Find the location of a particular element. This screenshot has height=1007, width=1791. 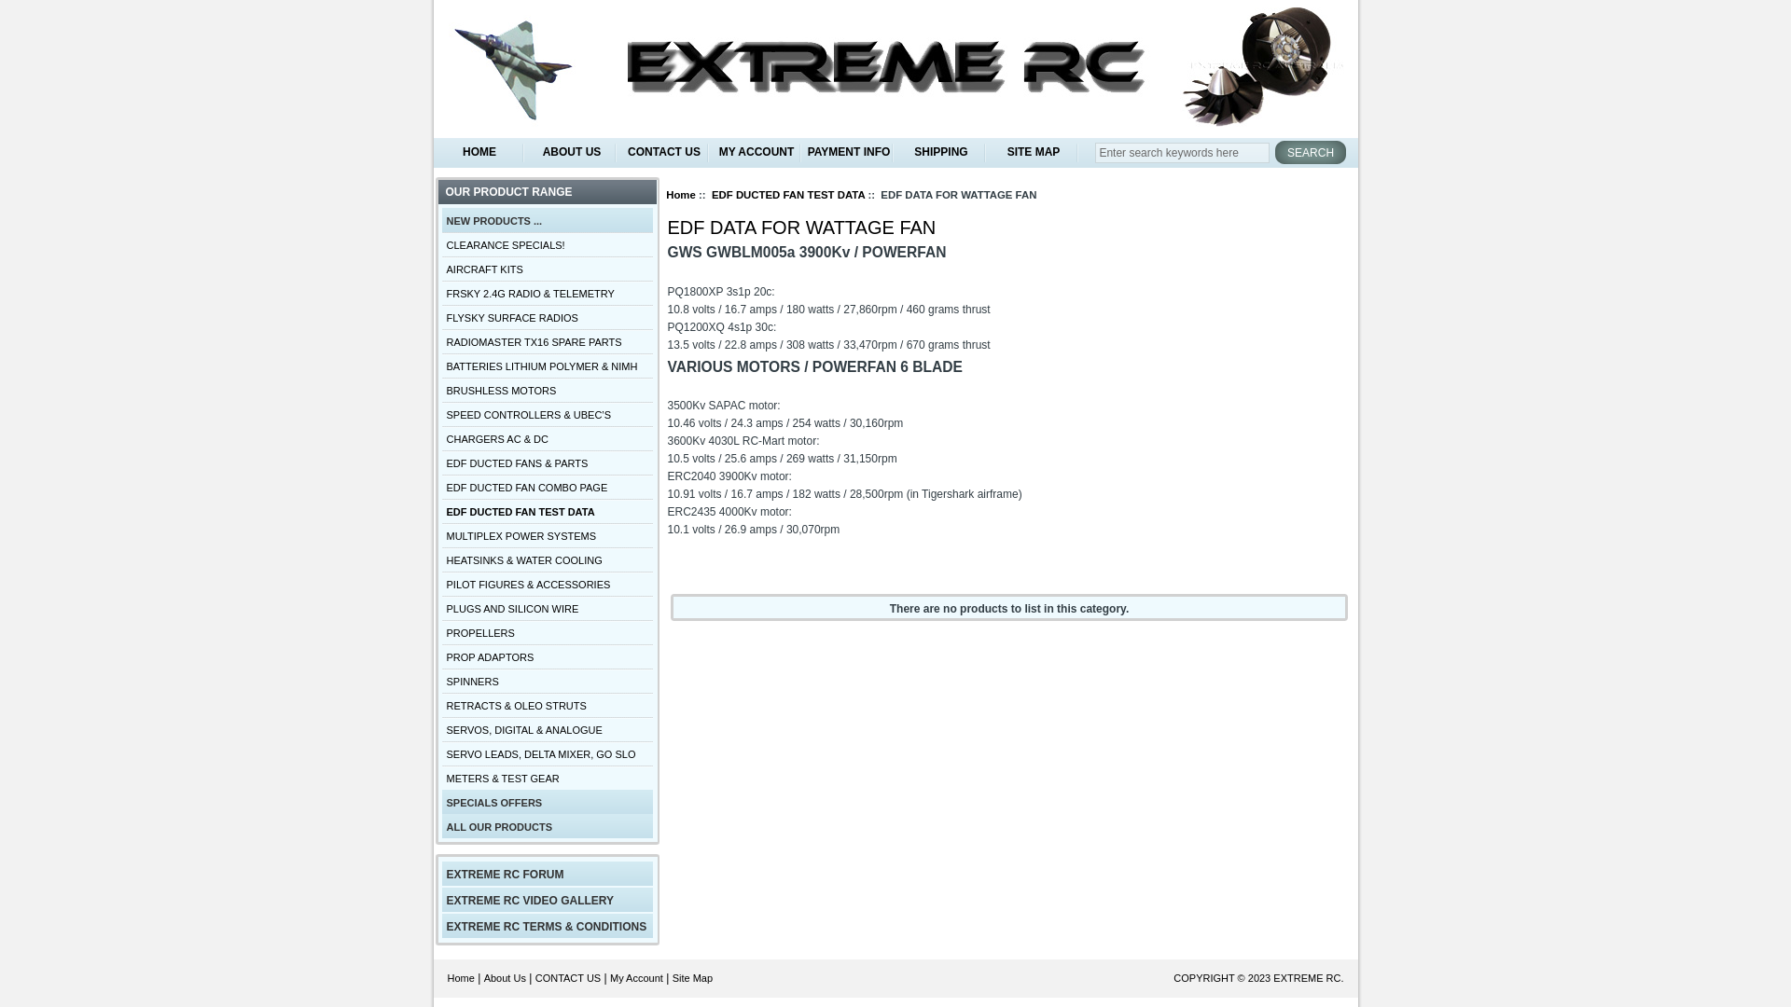

FLYSKY SURFACE RADIOS is located at coordinates (548, 317).